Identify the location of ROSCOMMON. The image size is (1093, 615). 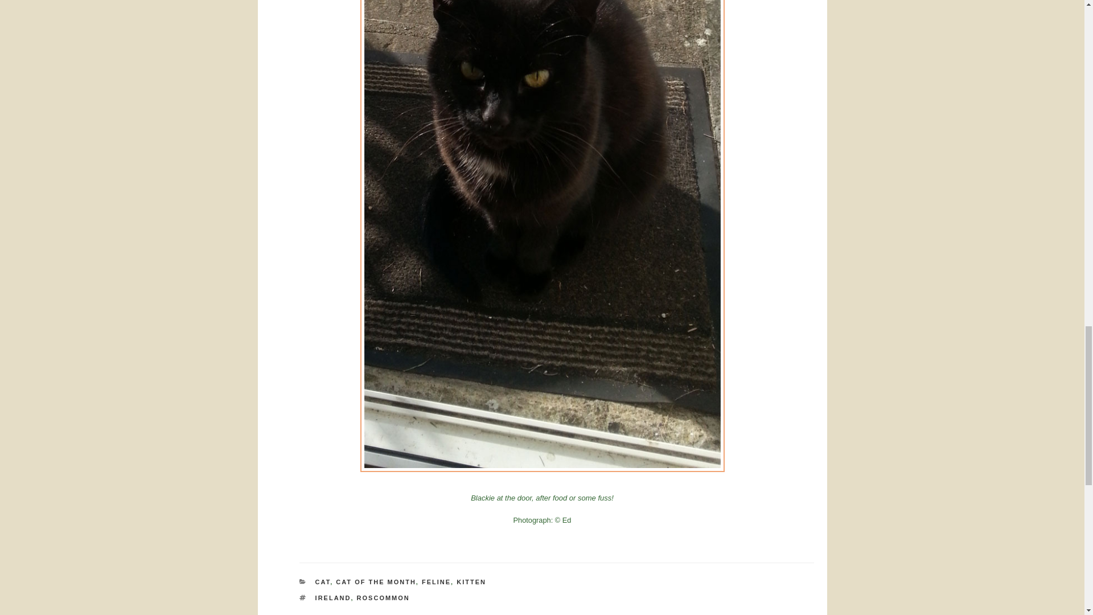
(384, 598).